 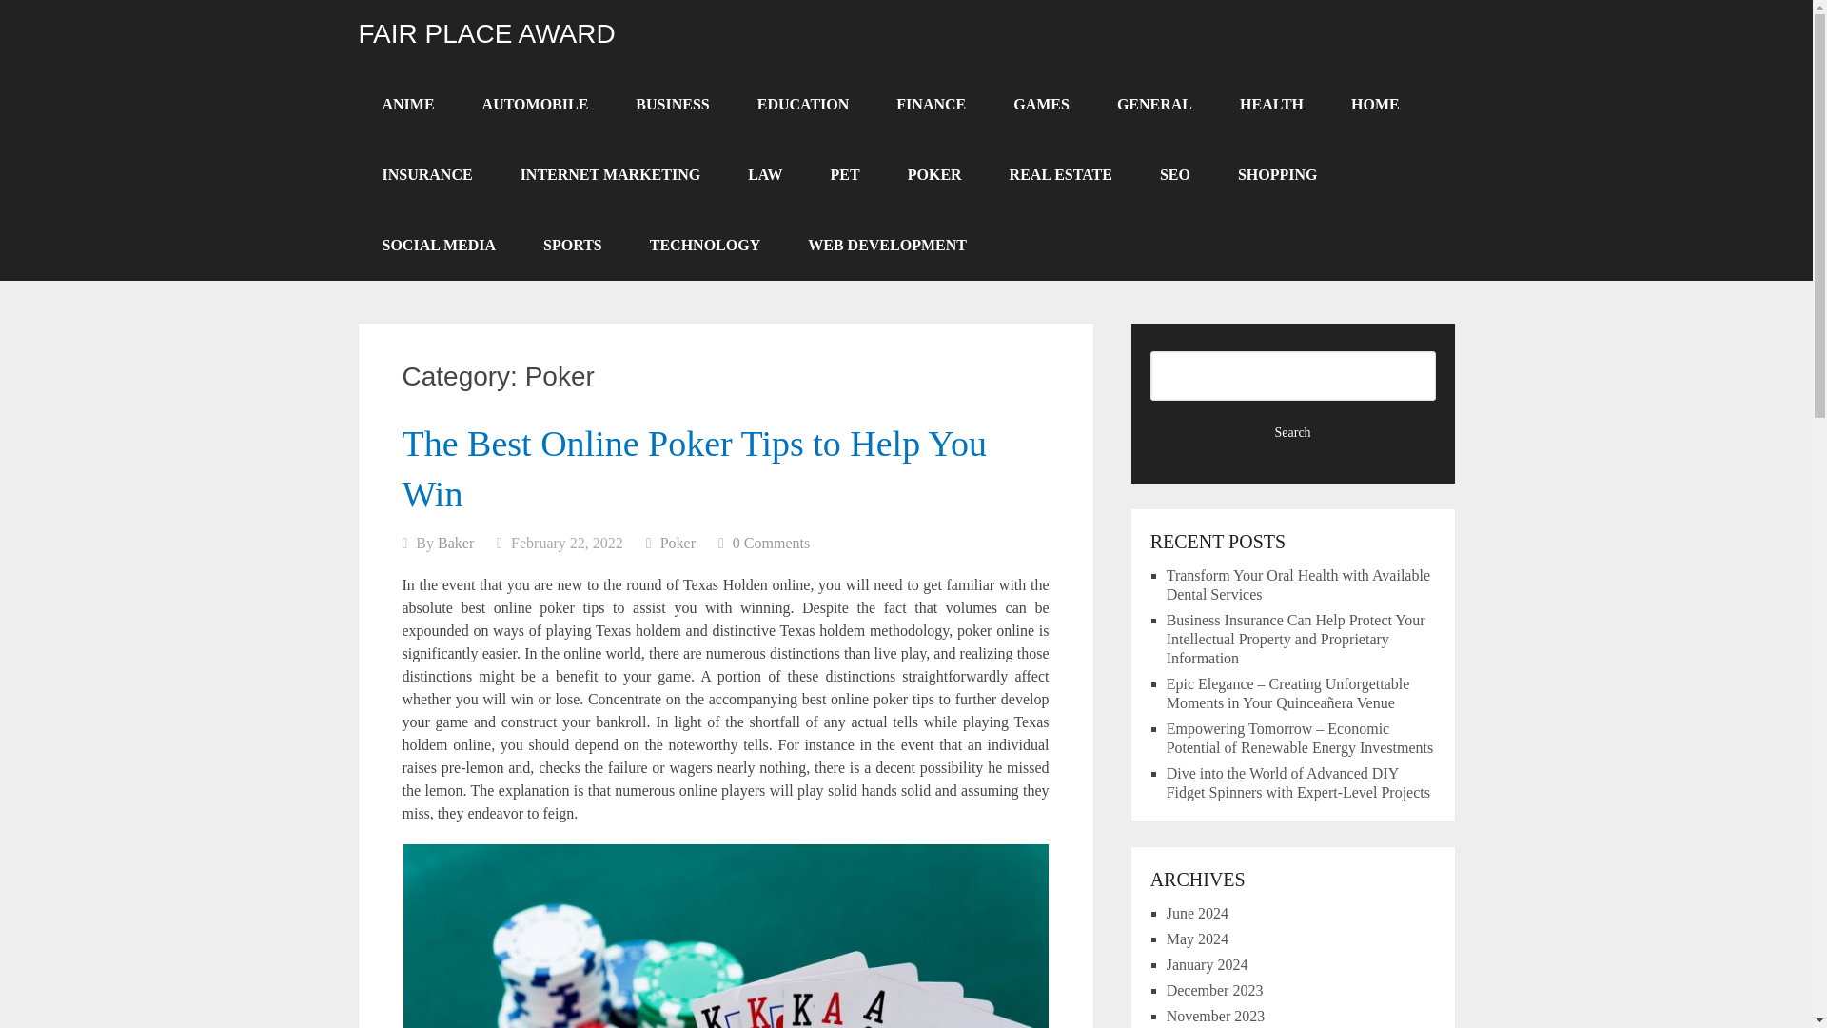 I want to click on POKER, so click(x=934, y=175).